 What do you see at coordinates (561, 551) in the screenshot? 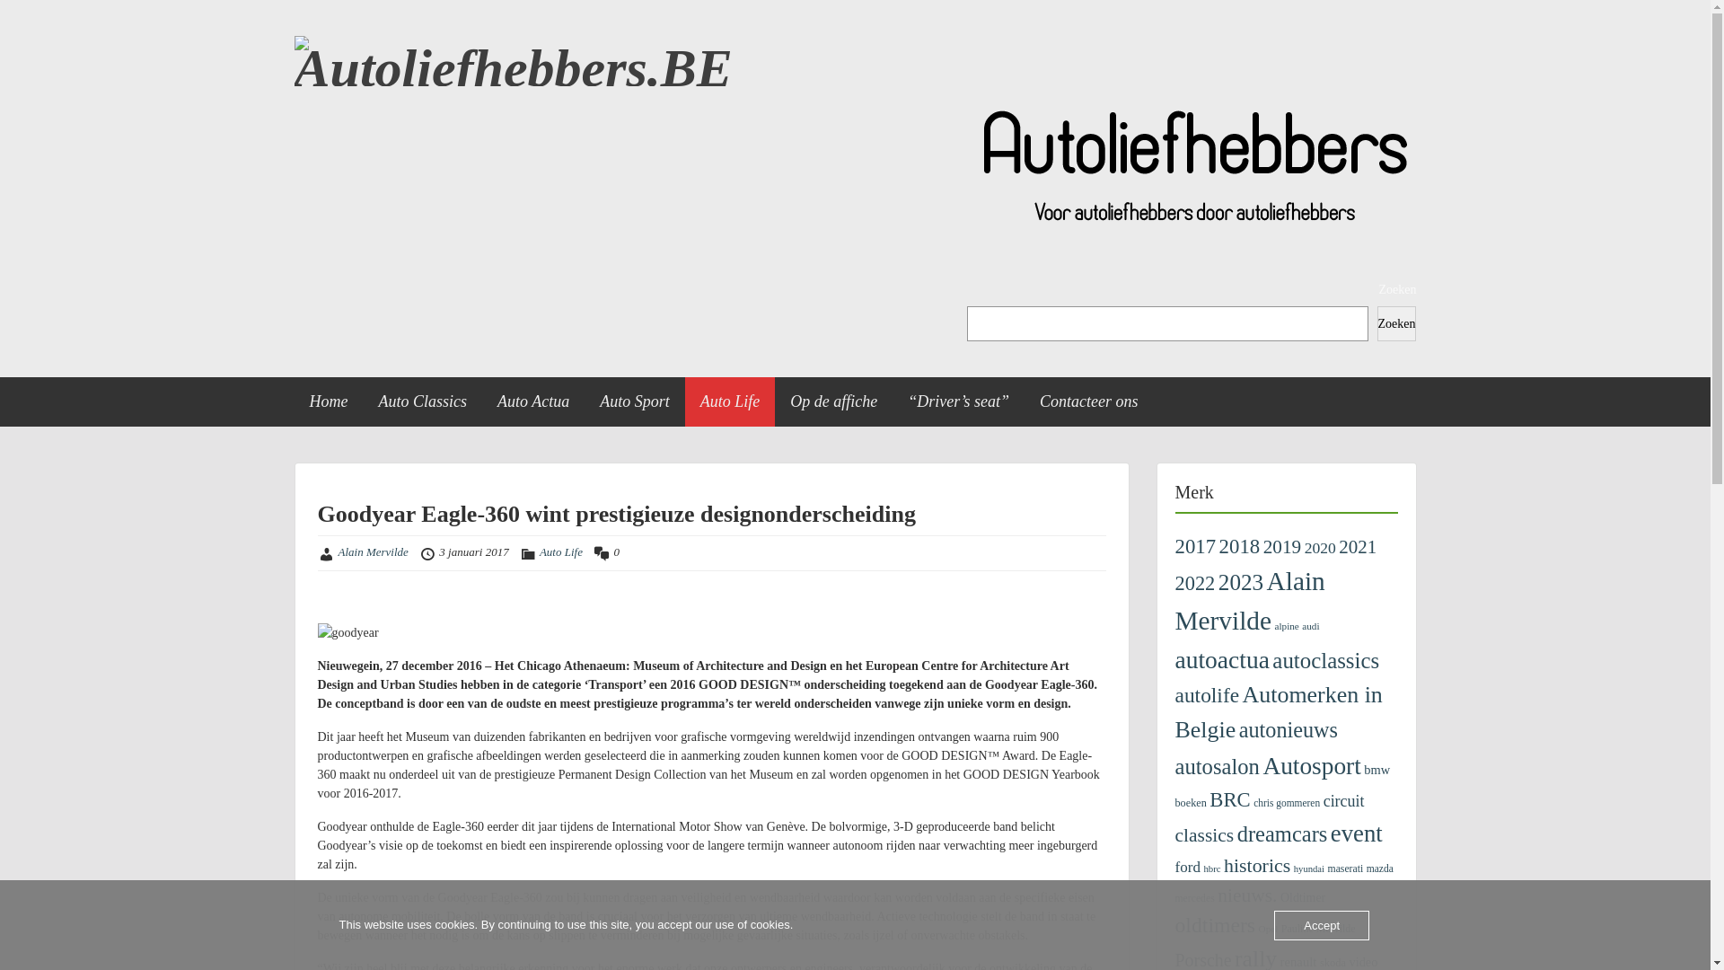
I see `Auto Life` at bounding box center [561, 551].